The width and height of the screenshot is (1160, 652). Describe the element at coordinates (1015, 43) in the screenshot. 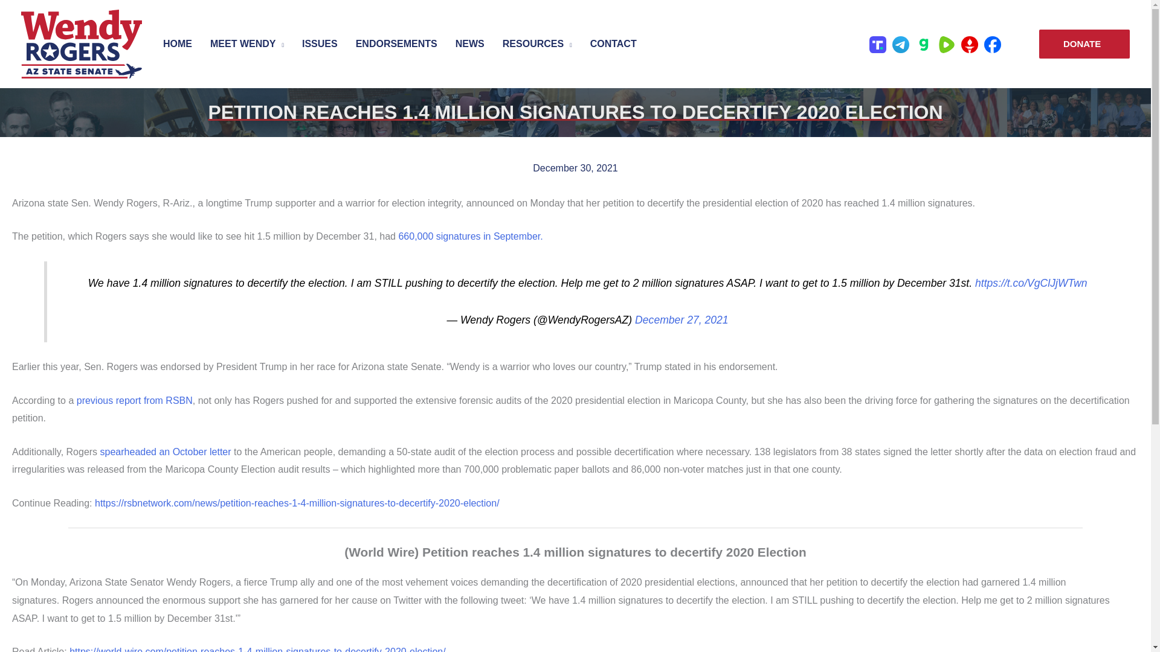

I see `X` at that location.